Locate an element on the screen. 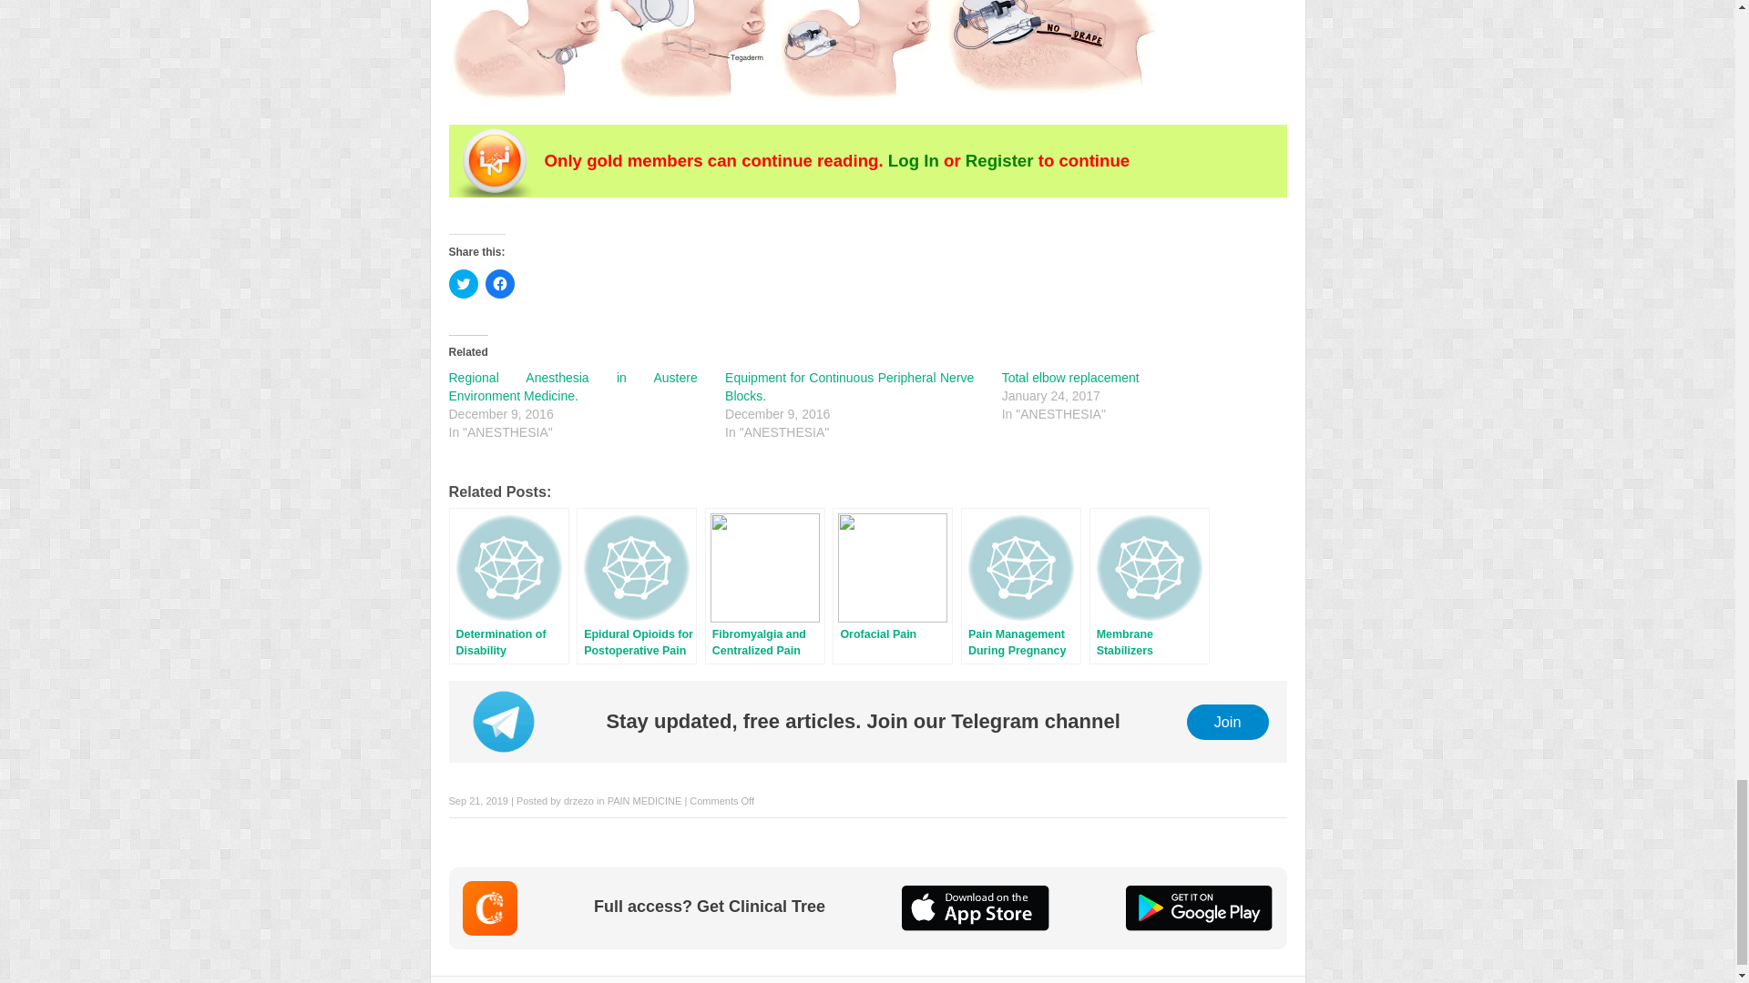 The width and height of the screenshot is (1749, 983). Click to share on Facebook is located at coordinates (499, 284).